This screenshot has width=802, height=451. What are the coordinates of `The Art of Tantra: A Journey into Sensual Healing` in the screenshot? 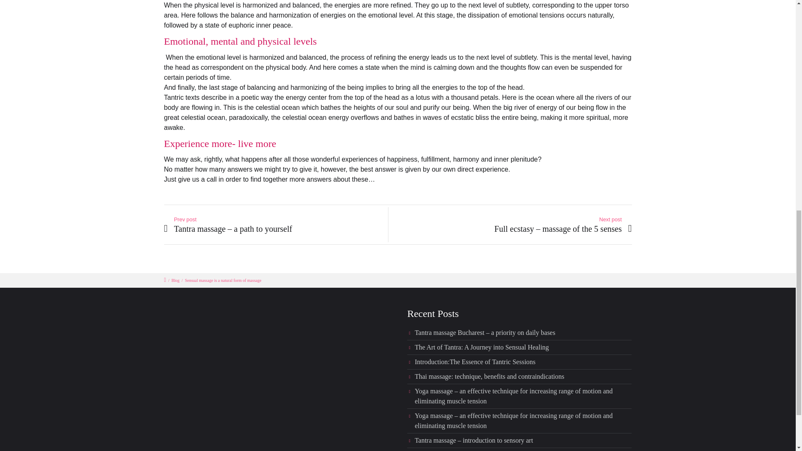 It's located at (481, 347).